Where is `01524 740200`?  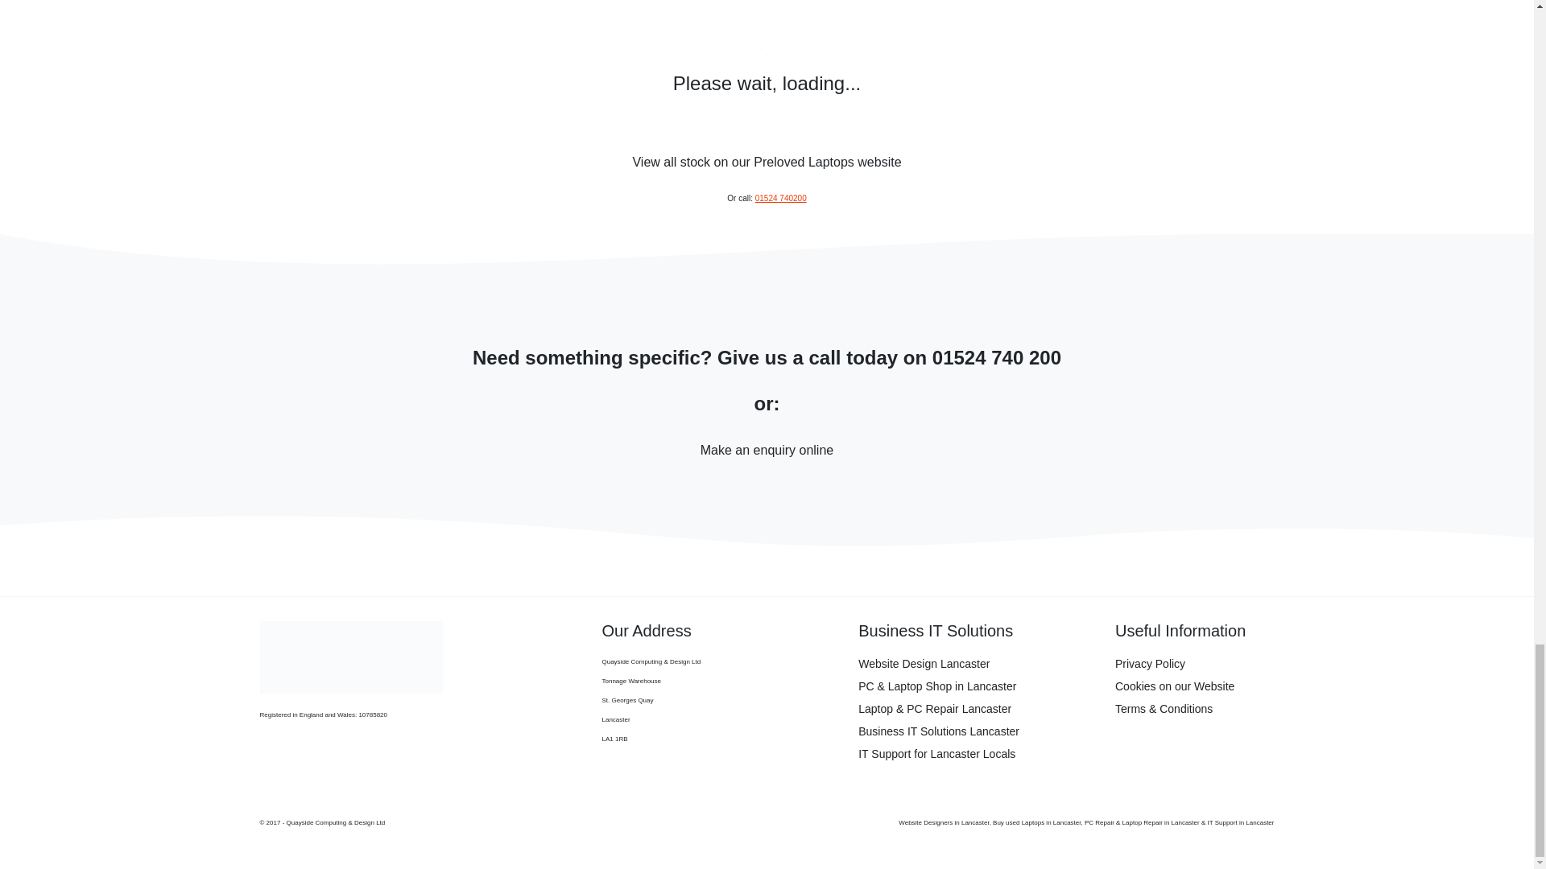
01524 740200 is located at coordinates (781, 198).